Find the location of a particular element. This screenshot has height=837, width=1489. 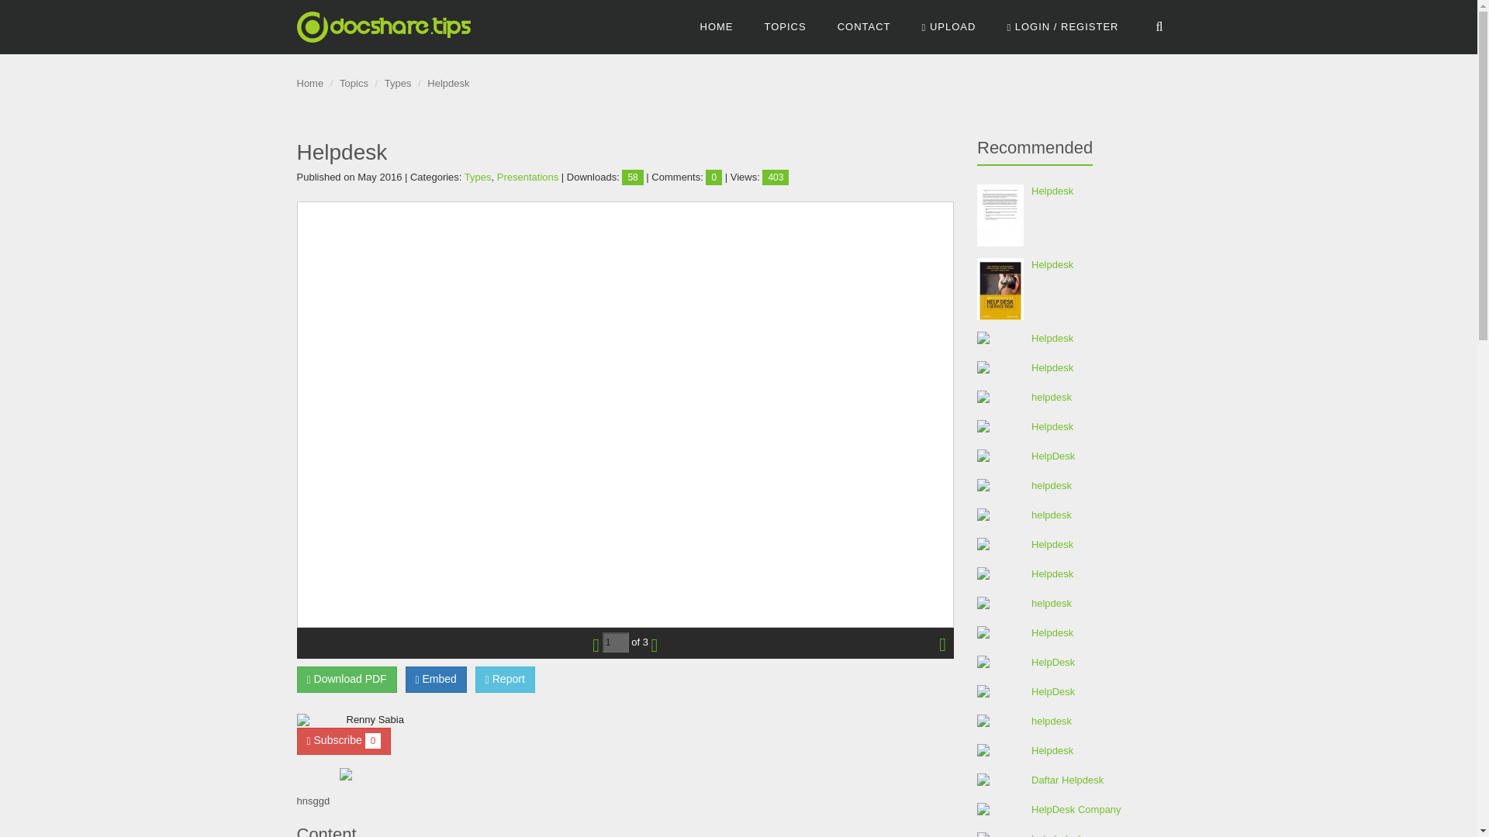

HOME is located at coordinates (717, 27).